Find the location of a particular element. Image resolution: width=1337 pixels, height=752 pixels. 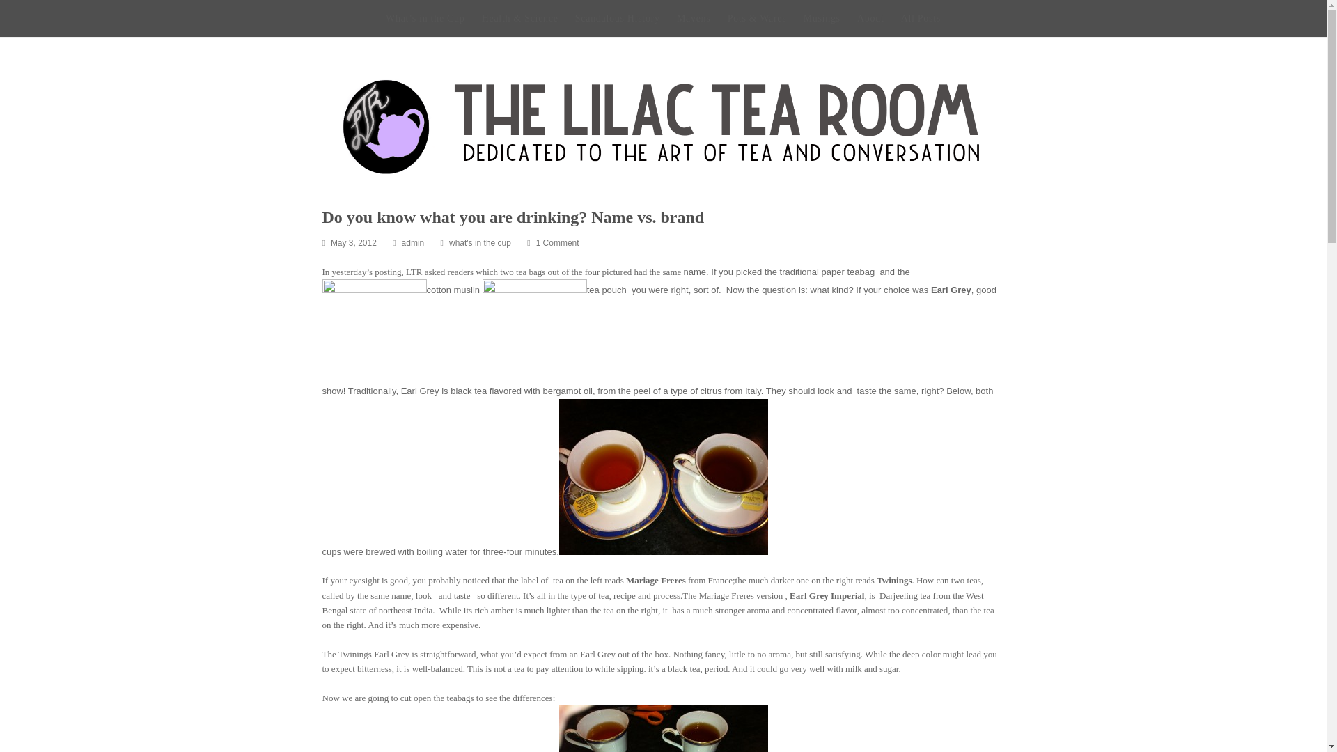

what's in the cup is located at coordinates (480, 243).